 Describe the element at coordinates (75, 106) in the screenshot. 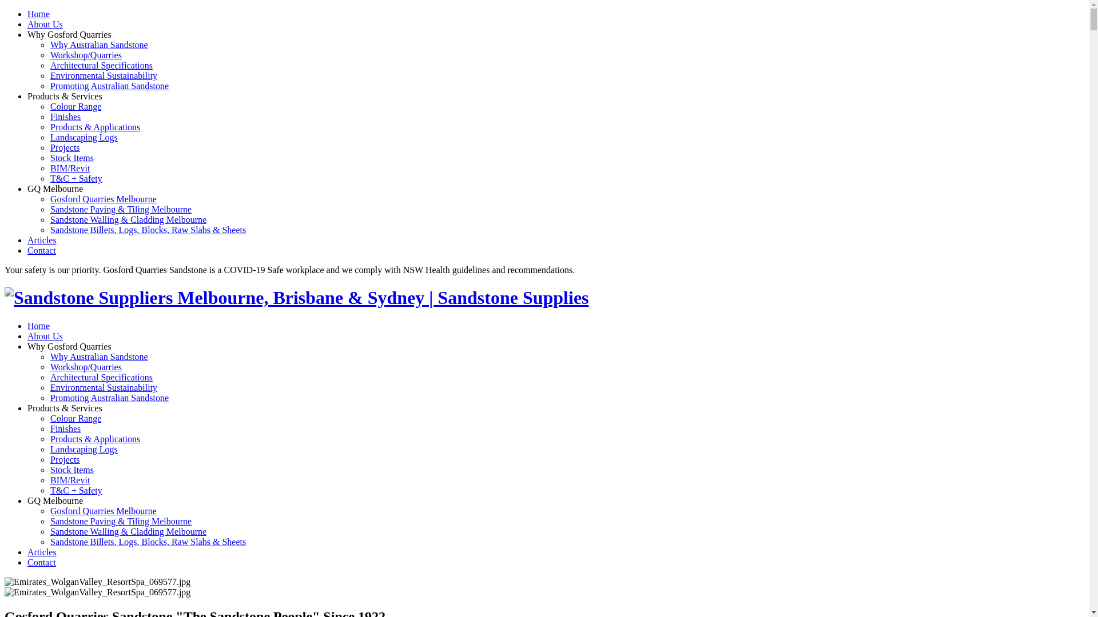

I see `Colour Range` at that location.